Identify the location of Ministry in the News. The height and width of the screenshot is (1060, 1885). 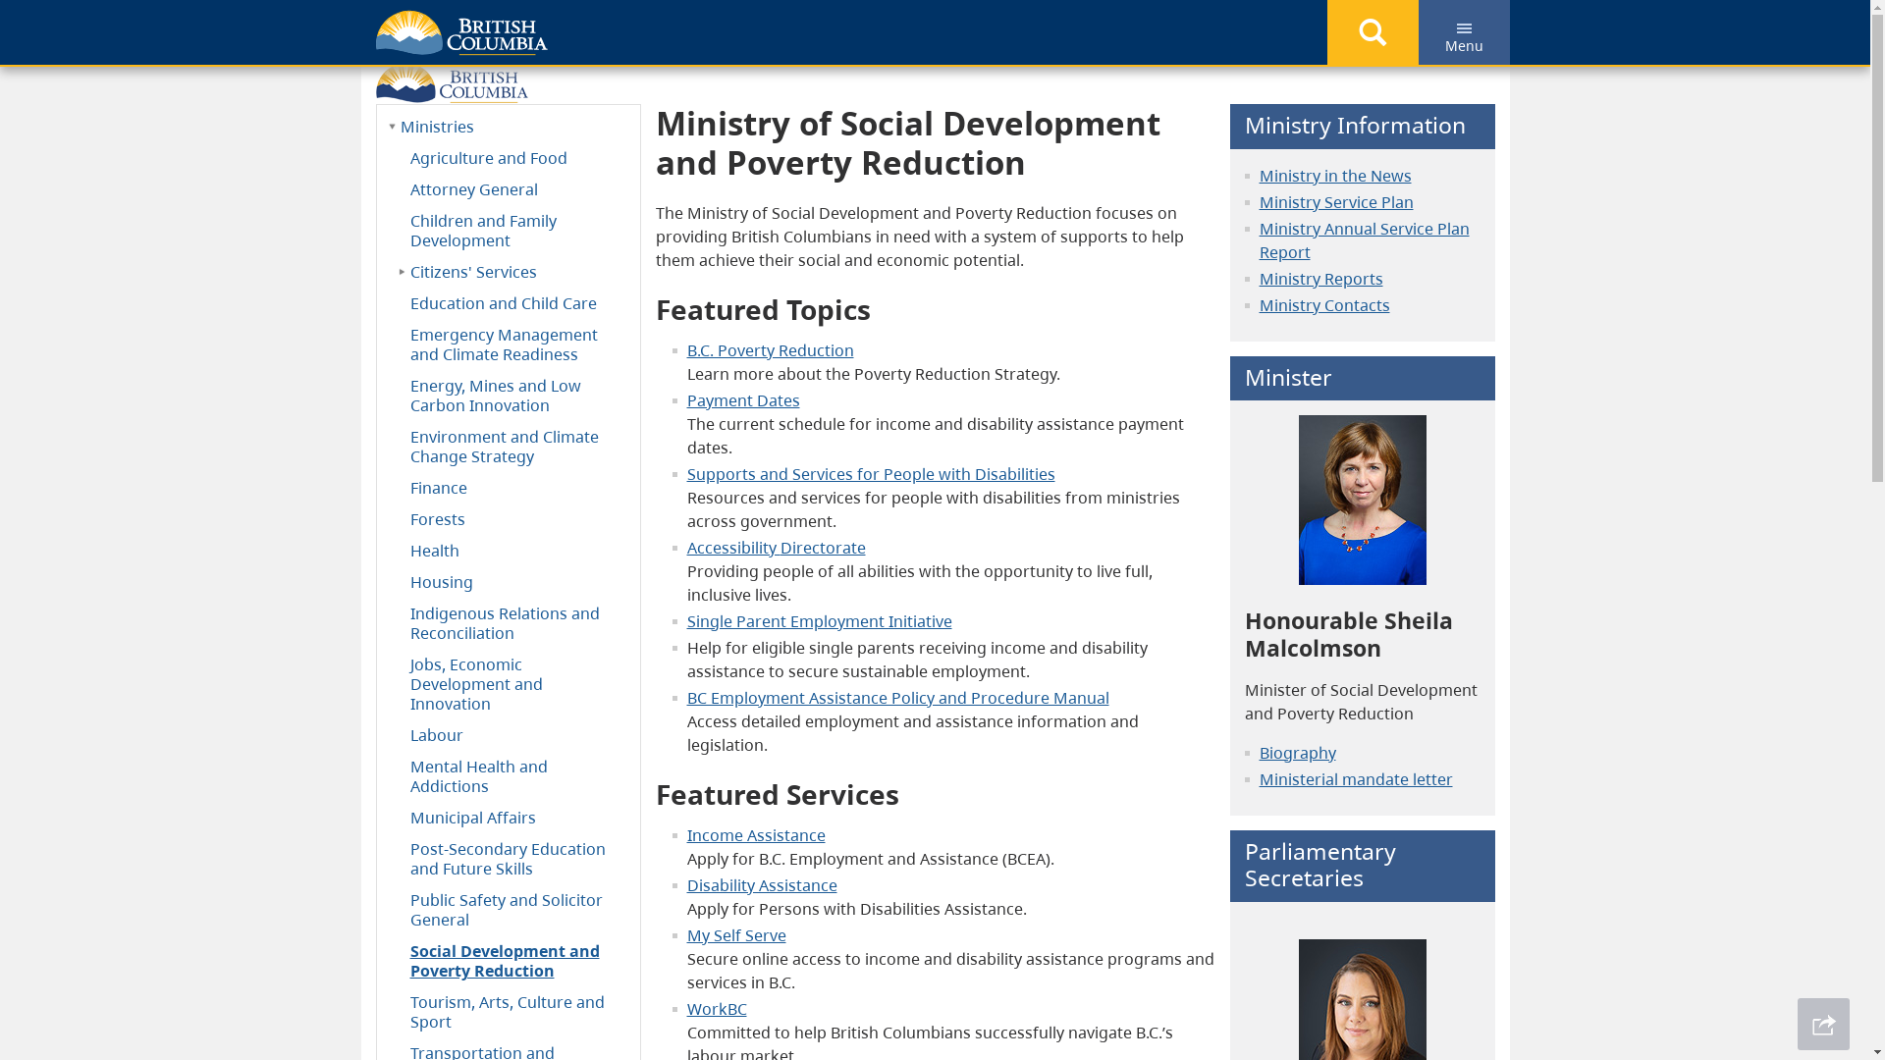
(1335, 176).